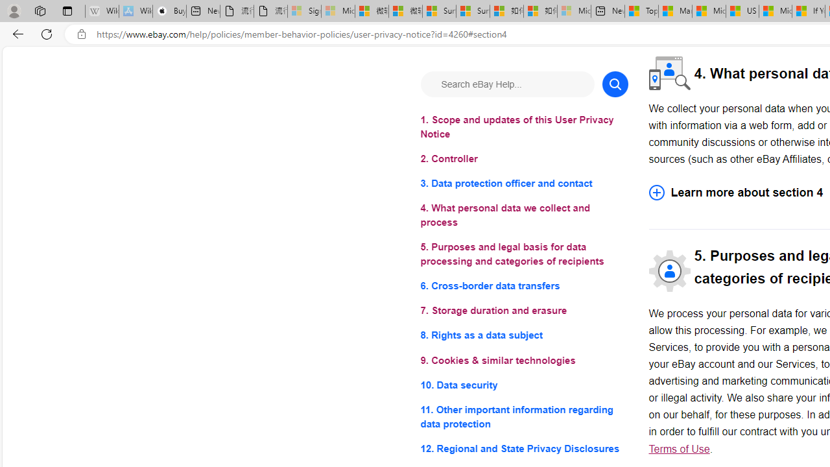 The image size is (830, 467). What do you see at coordinates (524, 127) in the screenshot?
I see `1. Scope and updates of this User Privacy Notice` at bounding box center [524, 127].